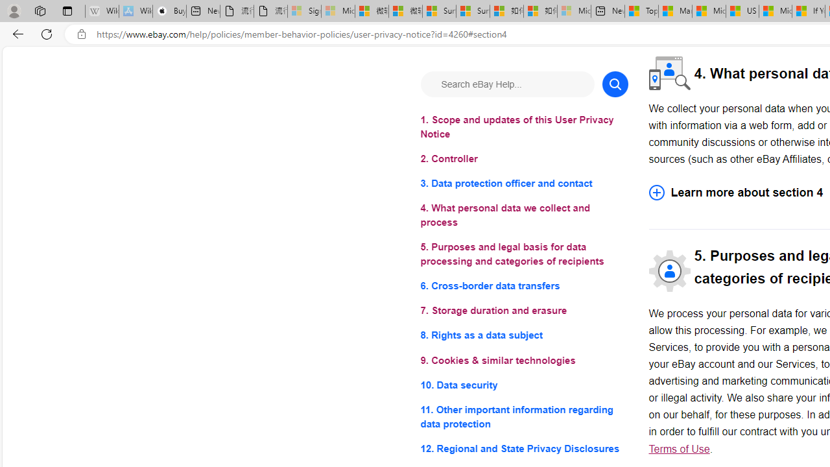 The image size is (830, 467). What do you see at coordinates (524, 127) in the screenshot?
I see `1. Scope and updates of this User Privacy Notice` at bounding box center [524, 127].